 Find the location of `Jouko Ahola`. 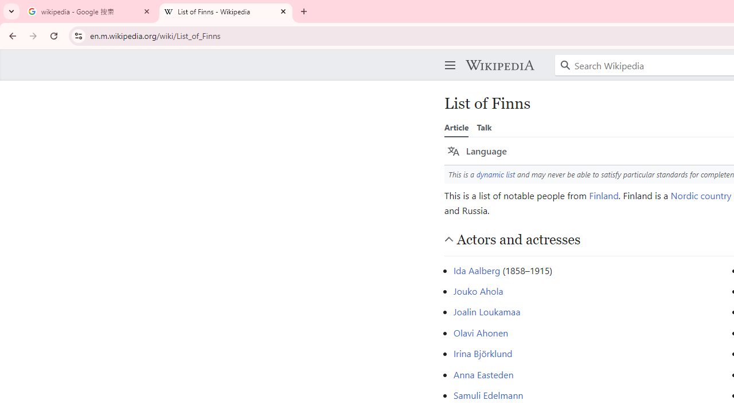

Jouko Ahola is located at coordinates (478, 291).